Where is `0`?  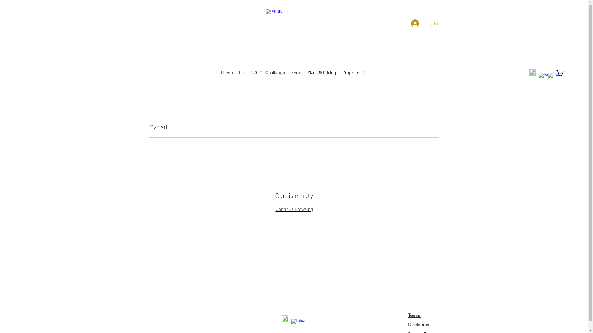 0 is located at coordinates (560, 72).